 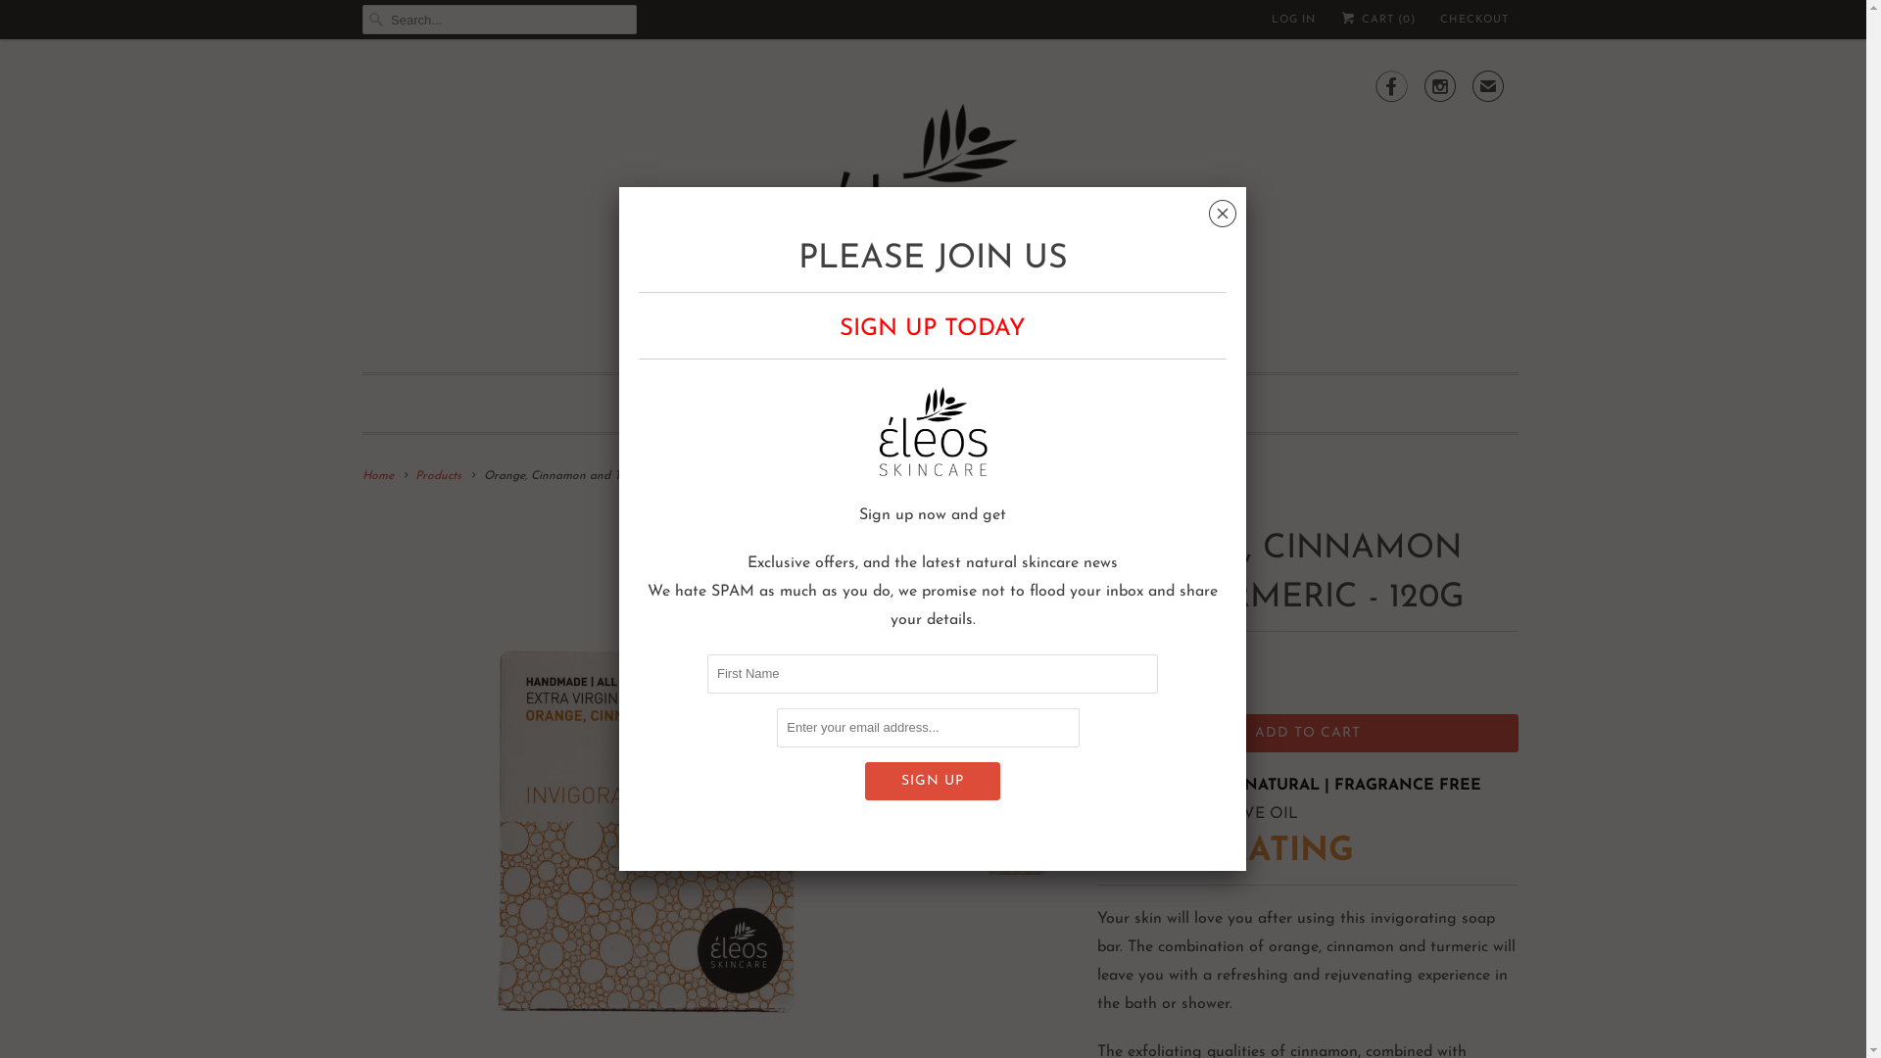 What do you see at coordinates (1125, 404) in the screenshot?
I see `ABOUT US` at bounding box center [1125, 404].